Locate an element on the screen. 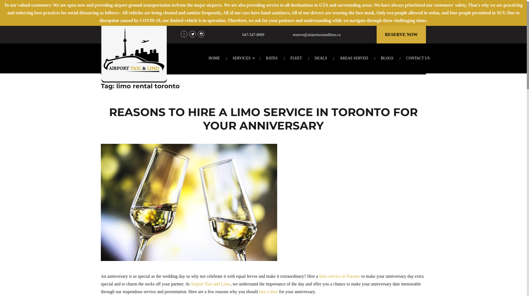  Airport Taxi and Limo is located at coordinates (210, 284).